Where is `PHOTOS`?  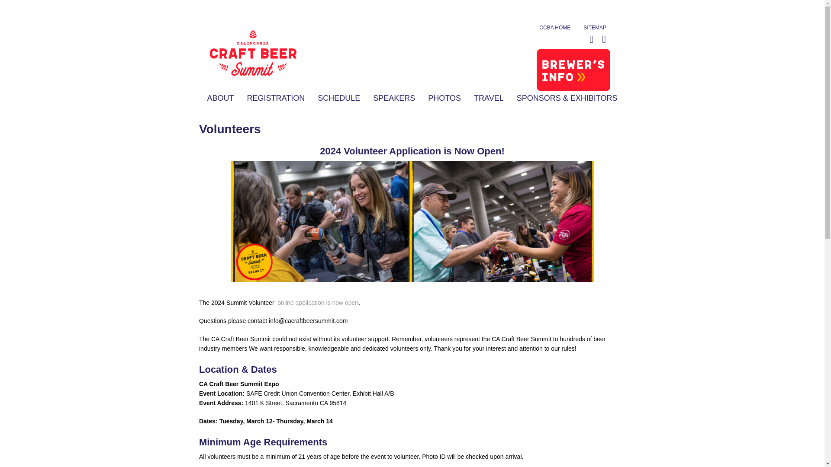 PHOTOS is located at coordinates (444, 98).